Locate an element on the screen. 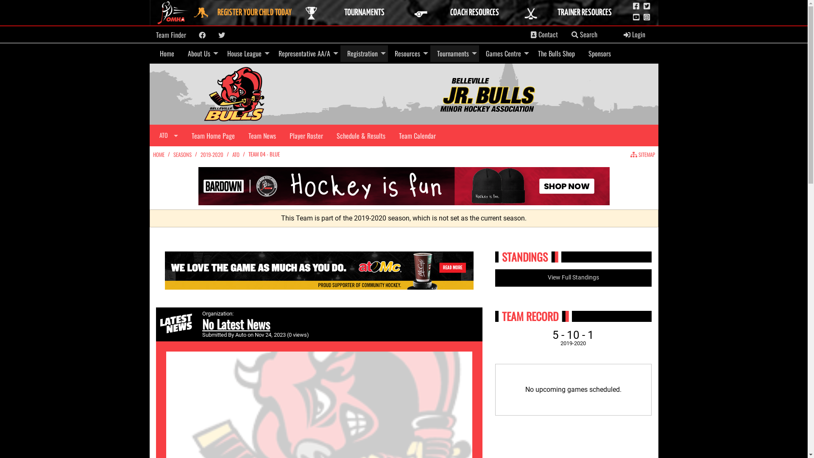  Player Roster is located at coordinates (306, 135).